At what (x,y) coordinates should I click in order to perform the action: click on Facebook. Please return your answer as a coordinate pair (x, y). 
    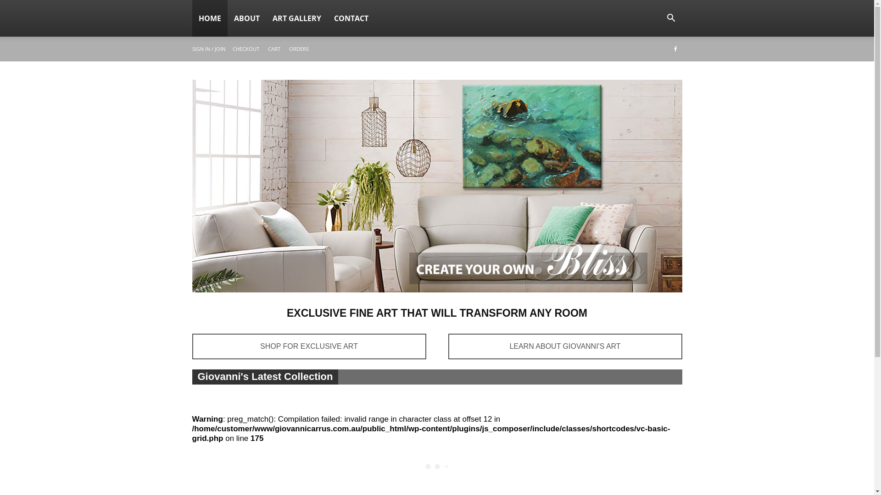
    Looking at the image, I should click on (675, 49).